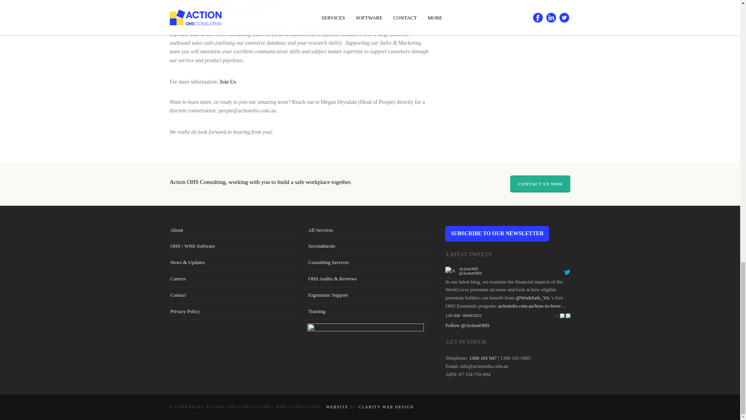 The width and height of the screenshot is (746, 420). I want to click on About Action OHS Consulting, so click(176, 229).